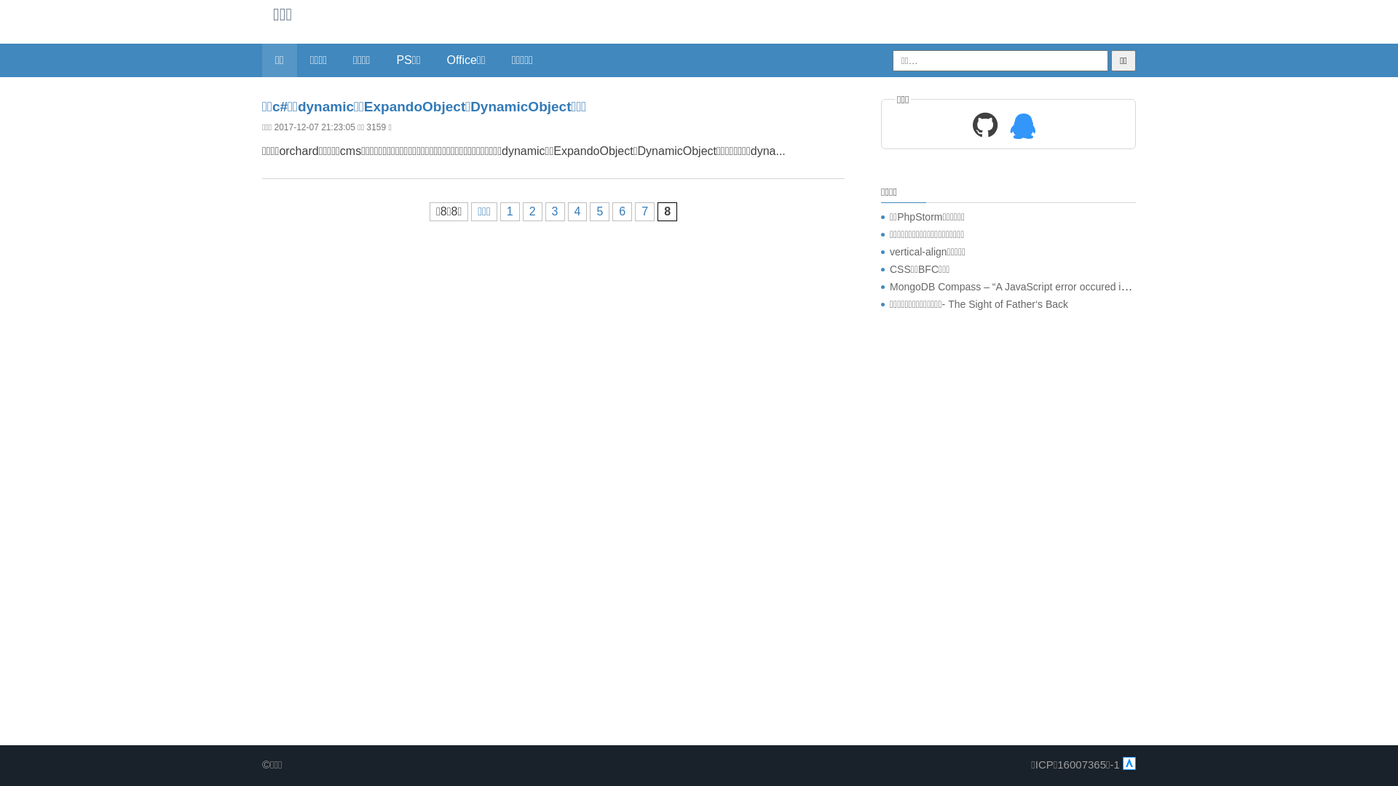 Image resolution: width=1398 pixels, height=786 pixels. I want to click on 5, so click(600, 212).